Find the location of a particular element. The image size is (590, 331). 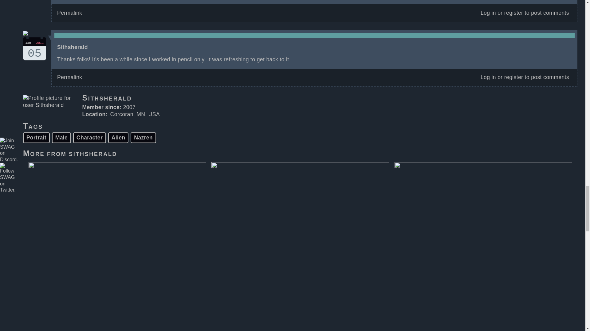

View user profile. is located at coordinates (34, 49).